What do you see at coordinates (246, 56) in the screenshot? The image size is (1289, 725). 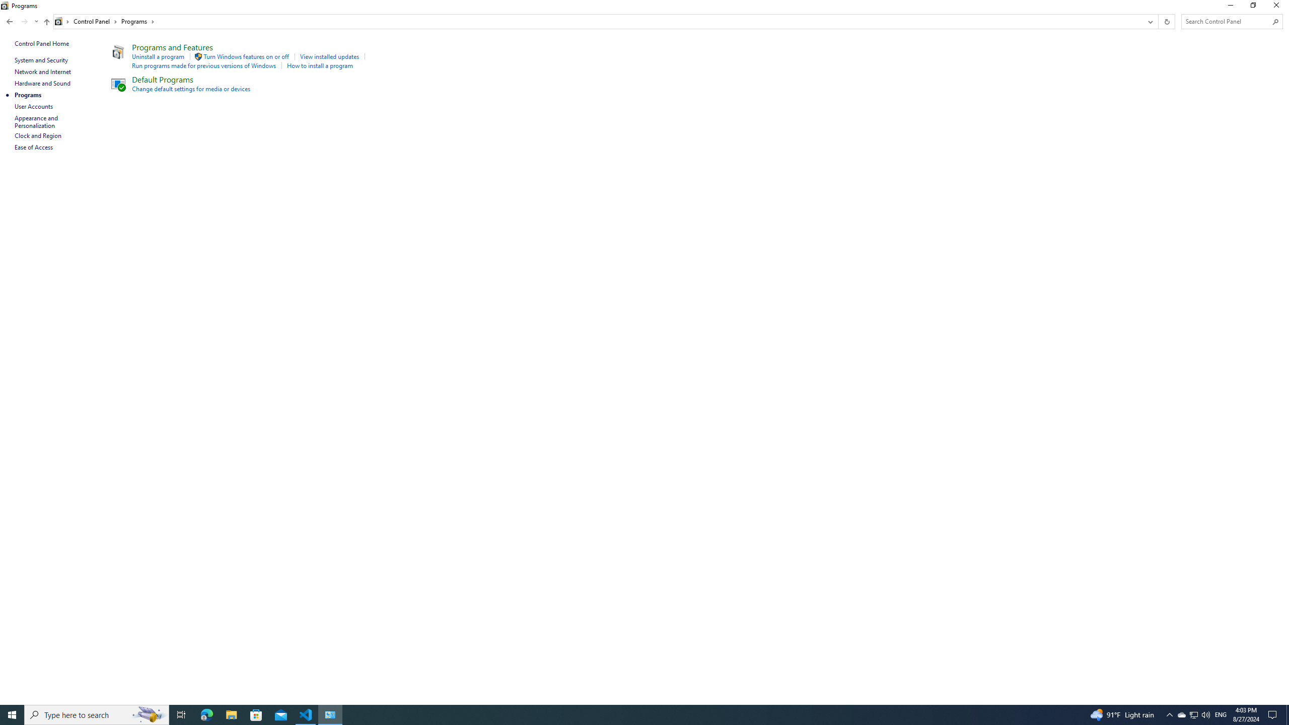 I see `Turn Windows features on or off` at bounding box center [246, 56].